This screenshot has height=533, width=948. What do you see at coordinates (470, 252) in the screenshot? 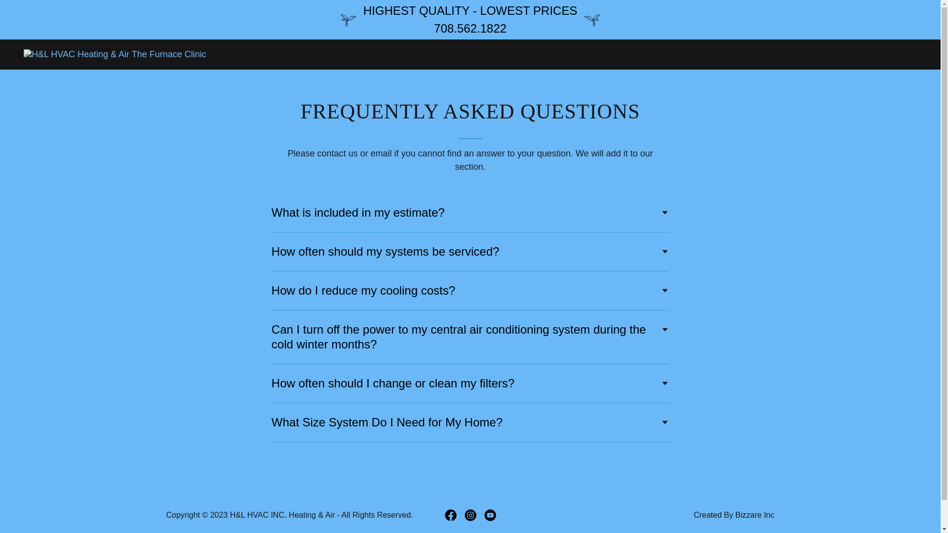
I see `How often should my systems be serviced?` at bounding box center [470, 252].